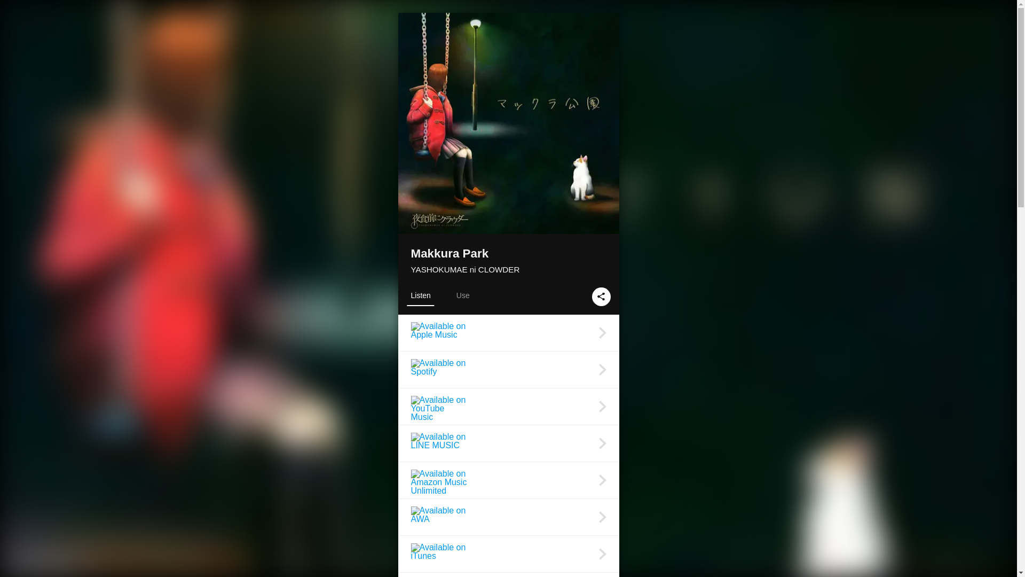 The image size is (1025, 577). Describe the element at coordinates (508, 369) in the screenshot. I see `Available on Spotify` at that location.